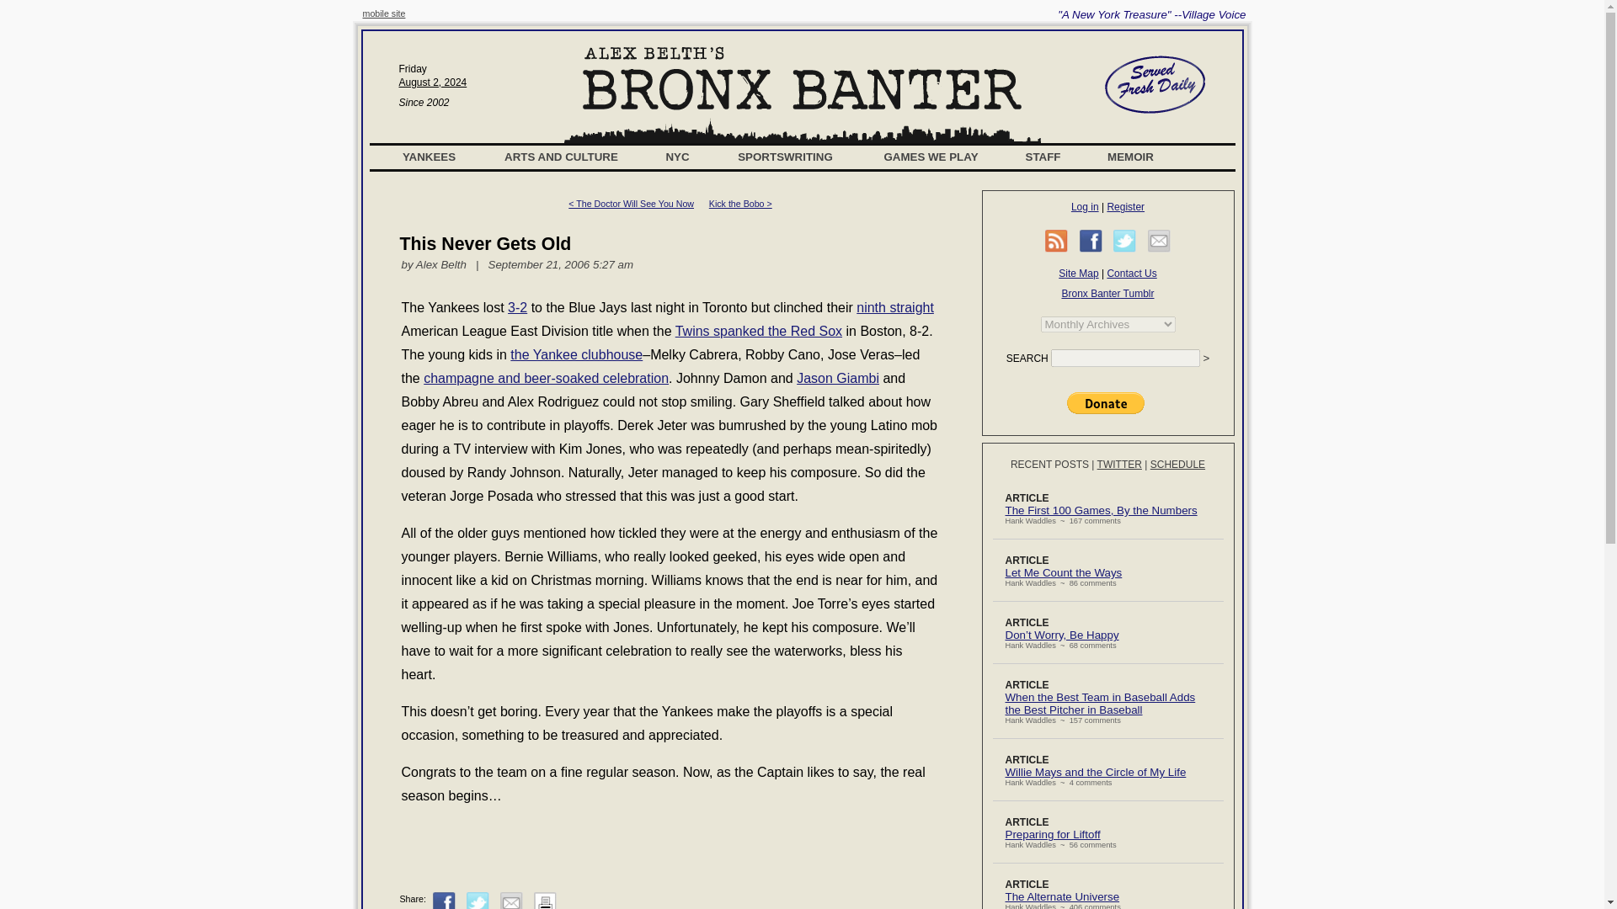 The image size is (1617, 909). What do you see at coordinates (1064, 572) in the screenshot?
I see `Permanent link to Let Me Count the Ways` at bounding box center [1064, 572].